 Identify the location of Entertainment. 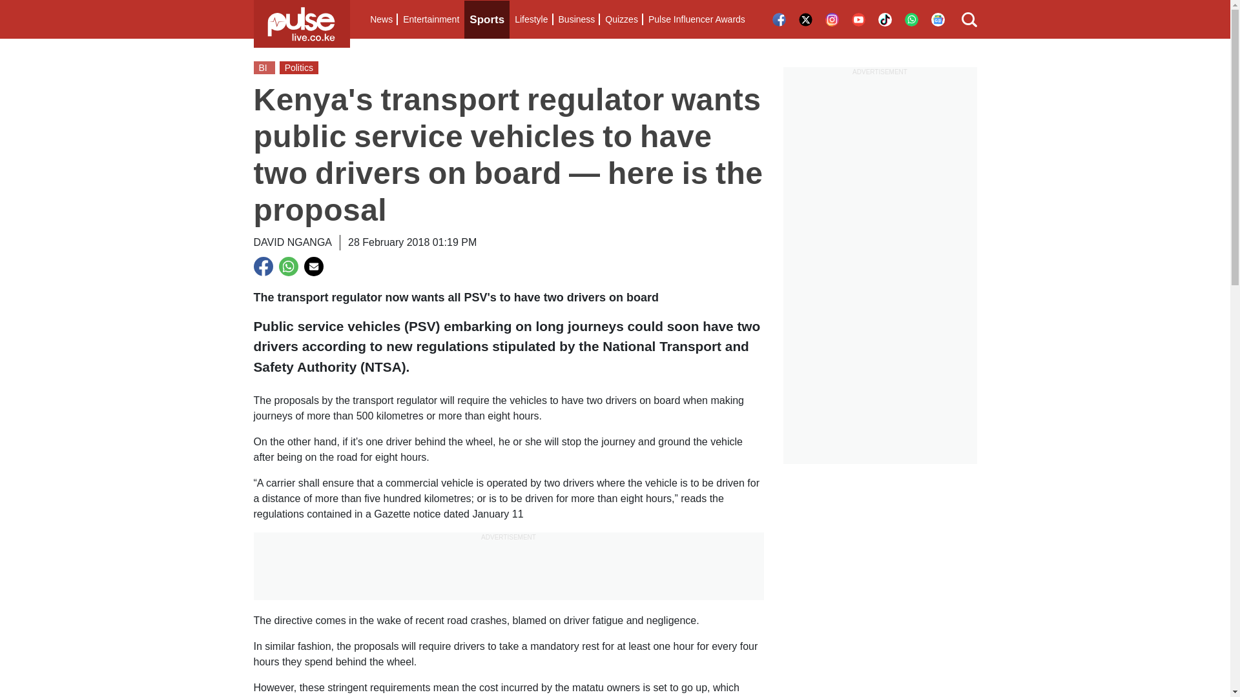
(431, 19).